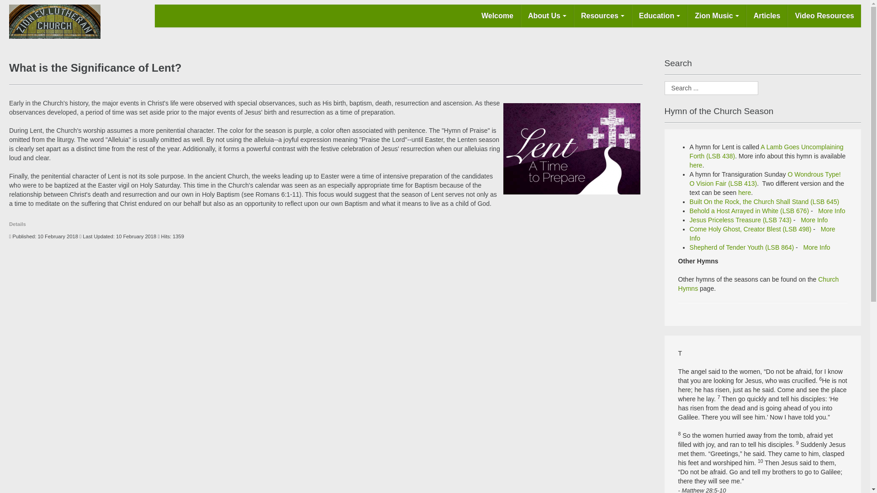 The width and height of the screenshot is (877, 493). Describe the element at coordinates (696, 165) in the screenshot. I see `here` at that location.